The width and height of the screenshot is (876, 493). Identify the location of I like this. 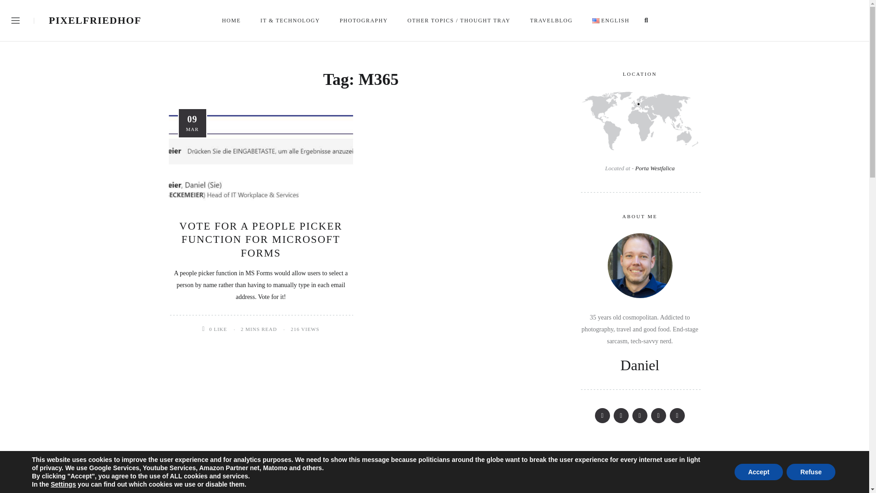
(205, 329).